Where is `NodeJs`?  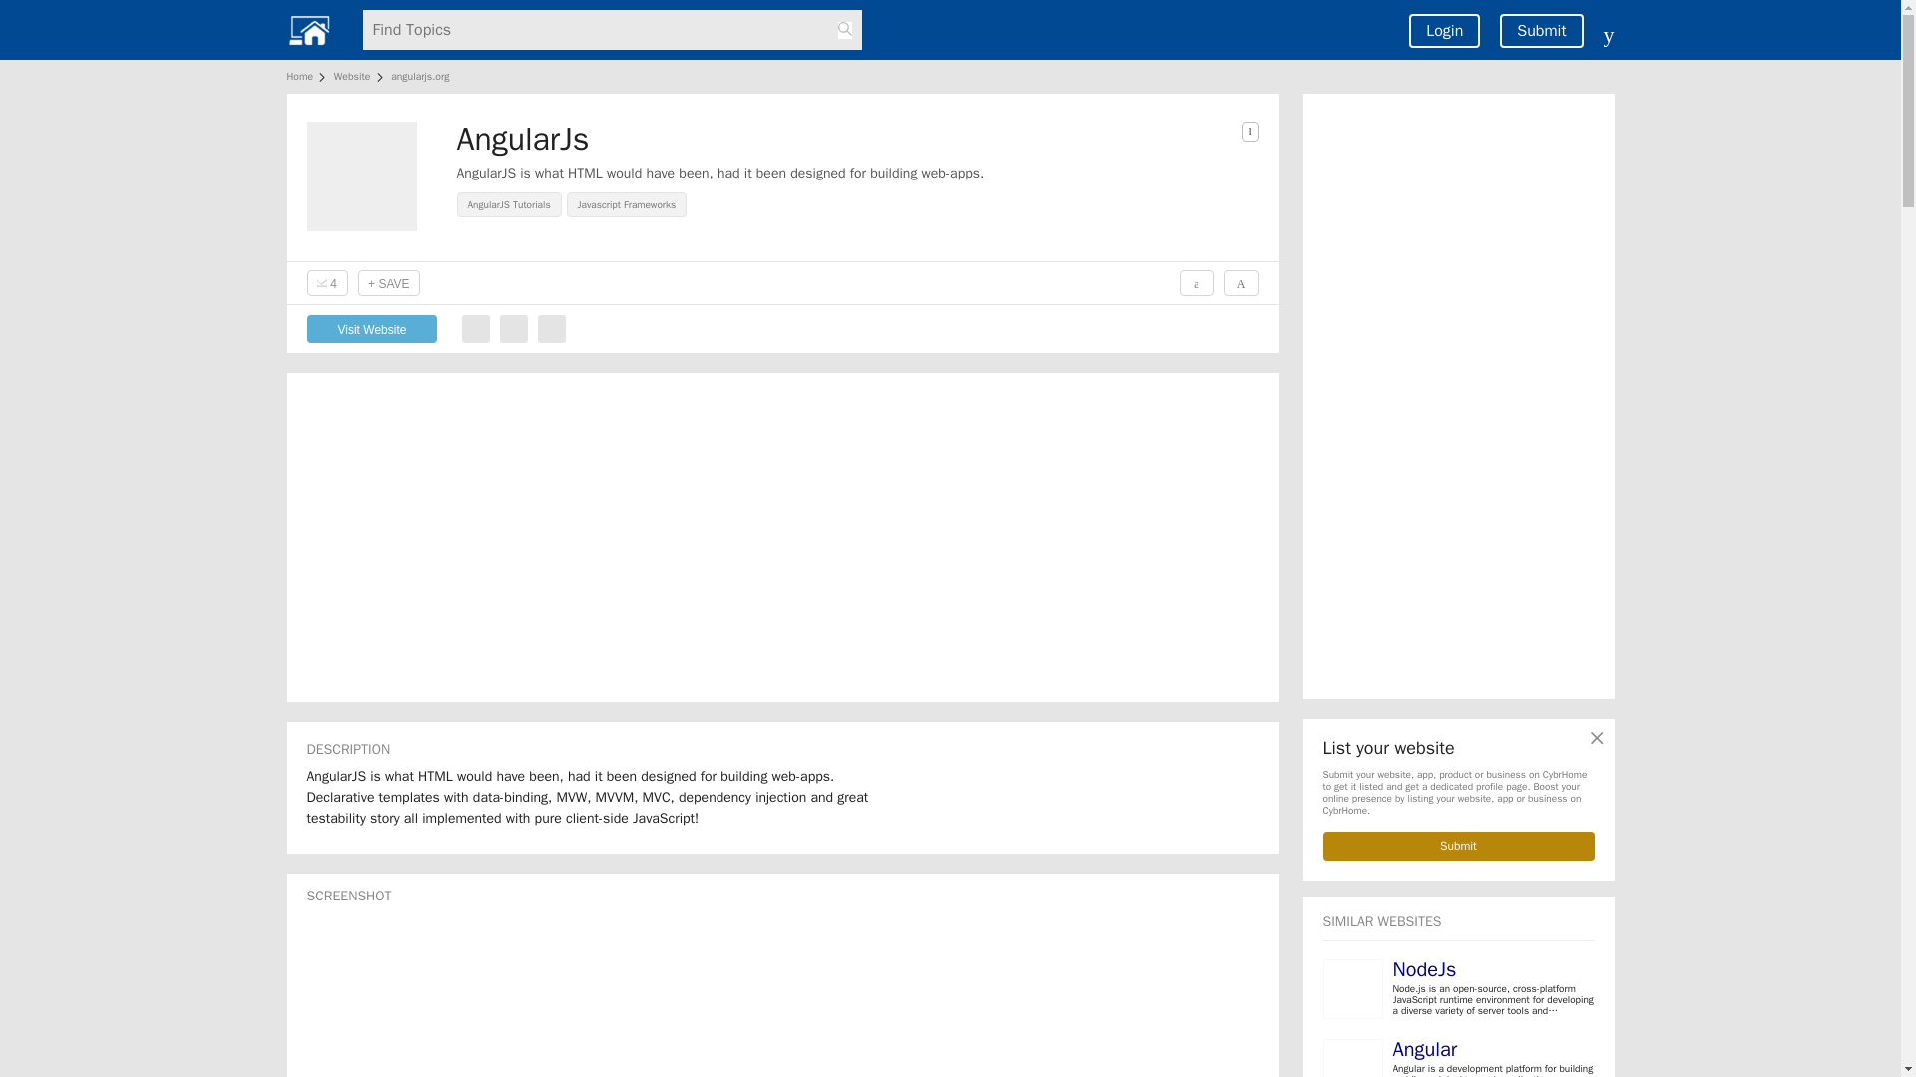
NodeJs is located at coordinates (1424, 969).